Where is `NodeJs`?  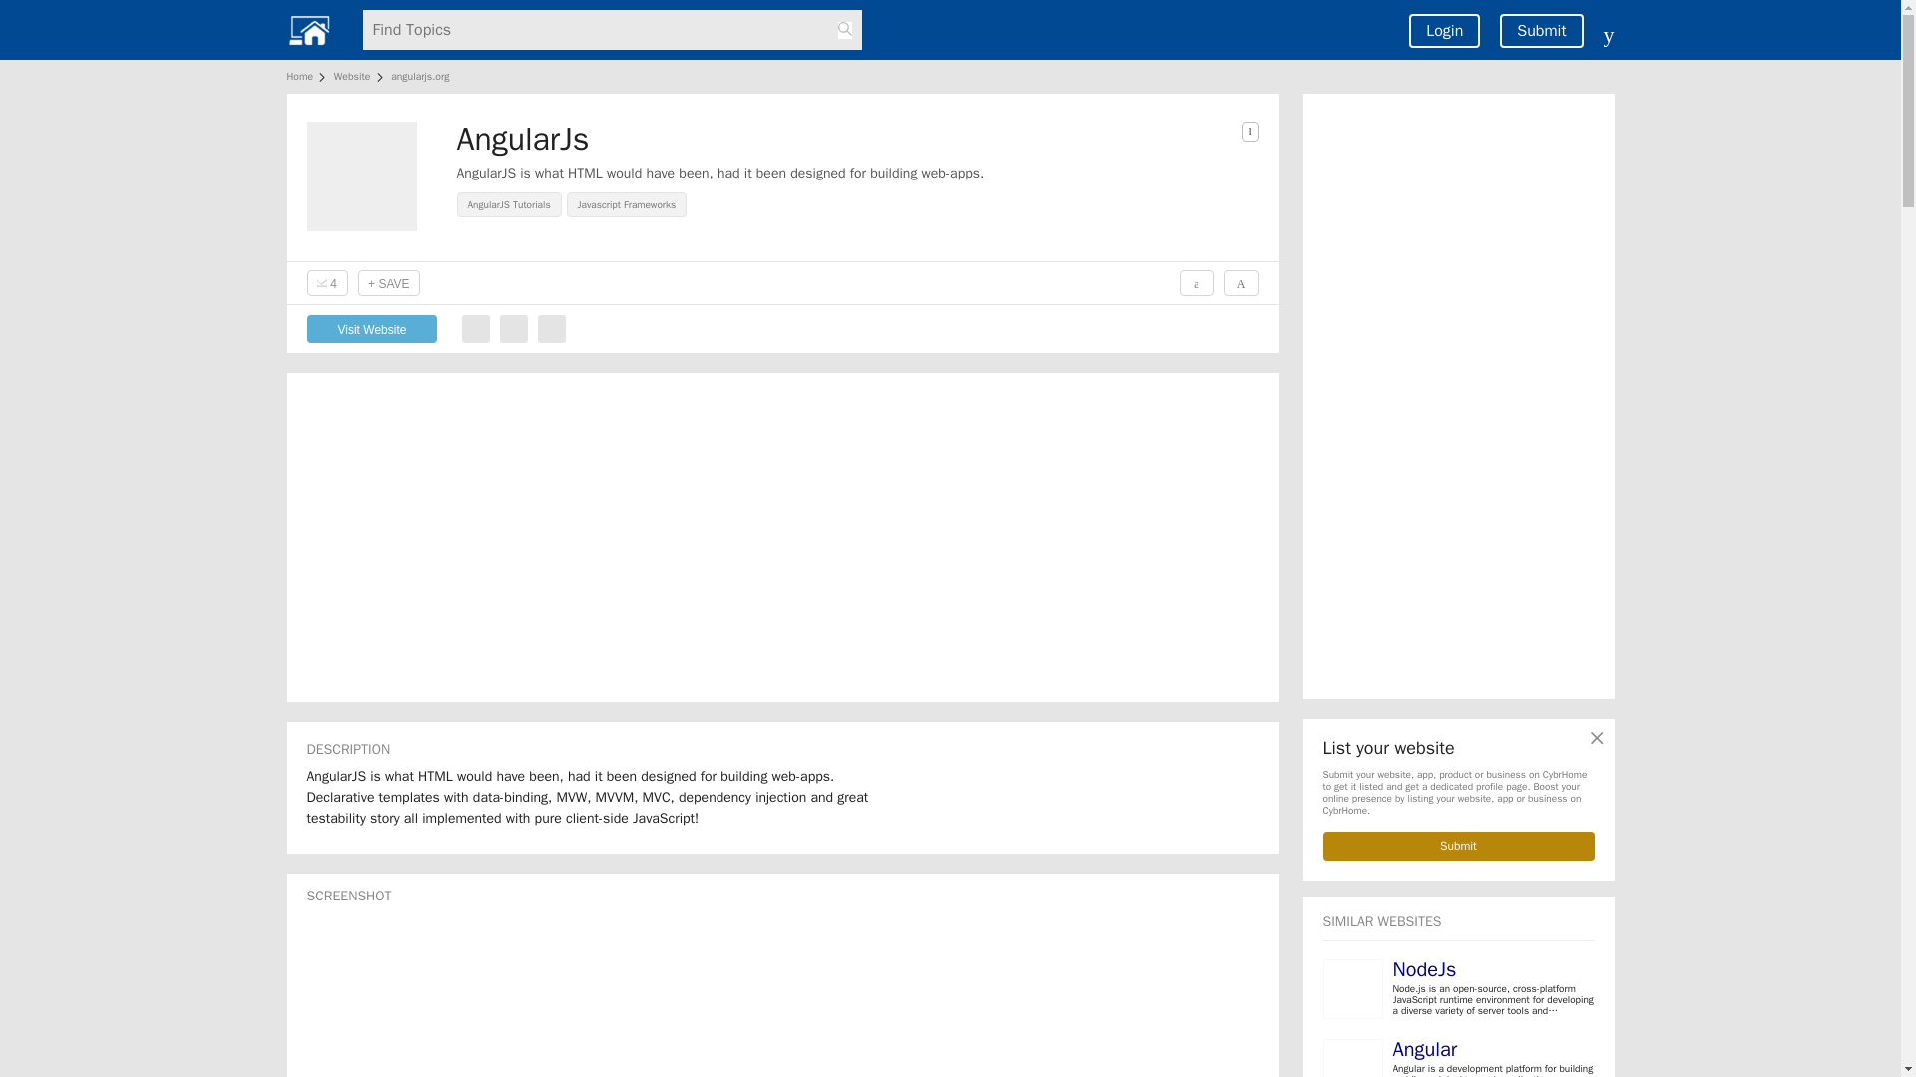
NodeJs is located at coordinates (1424, 969).